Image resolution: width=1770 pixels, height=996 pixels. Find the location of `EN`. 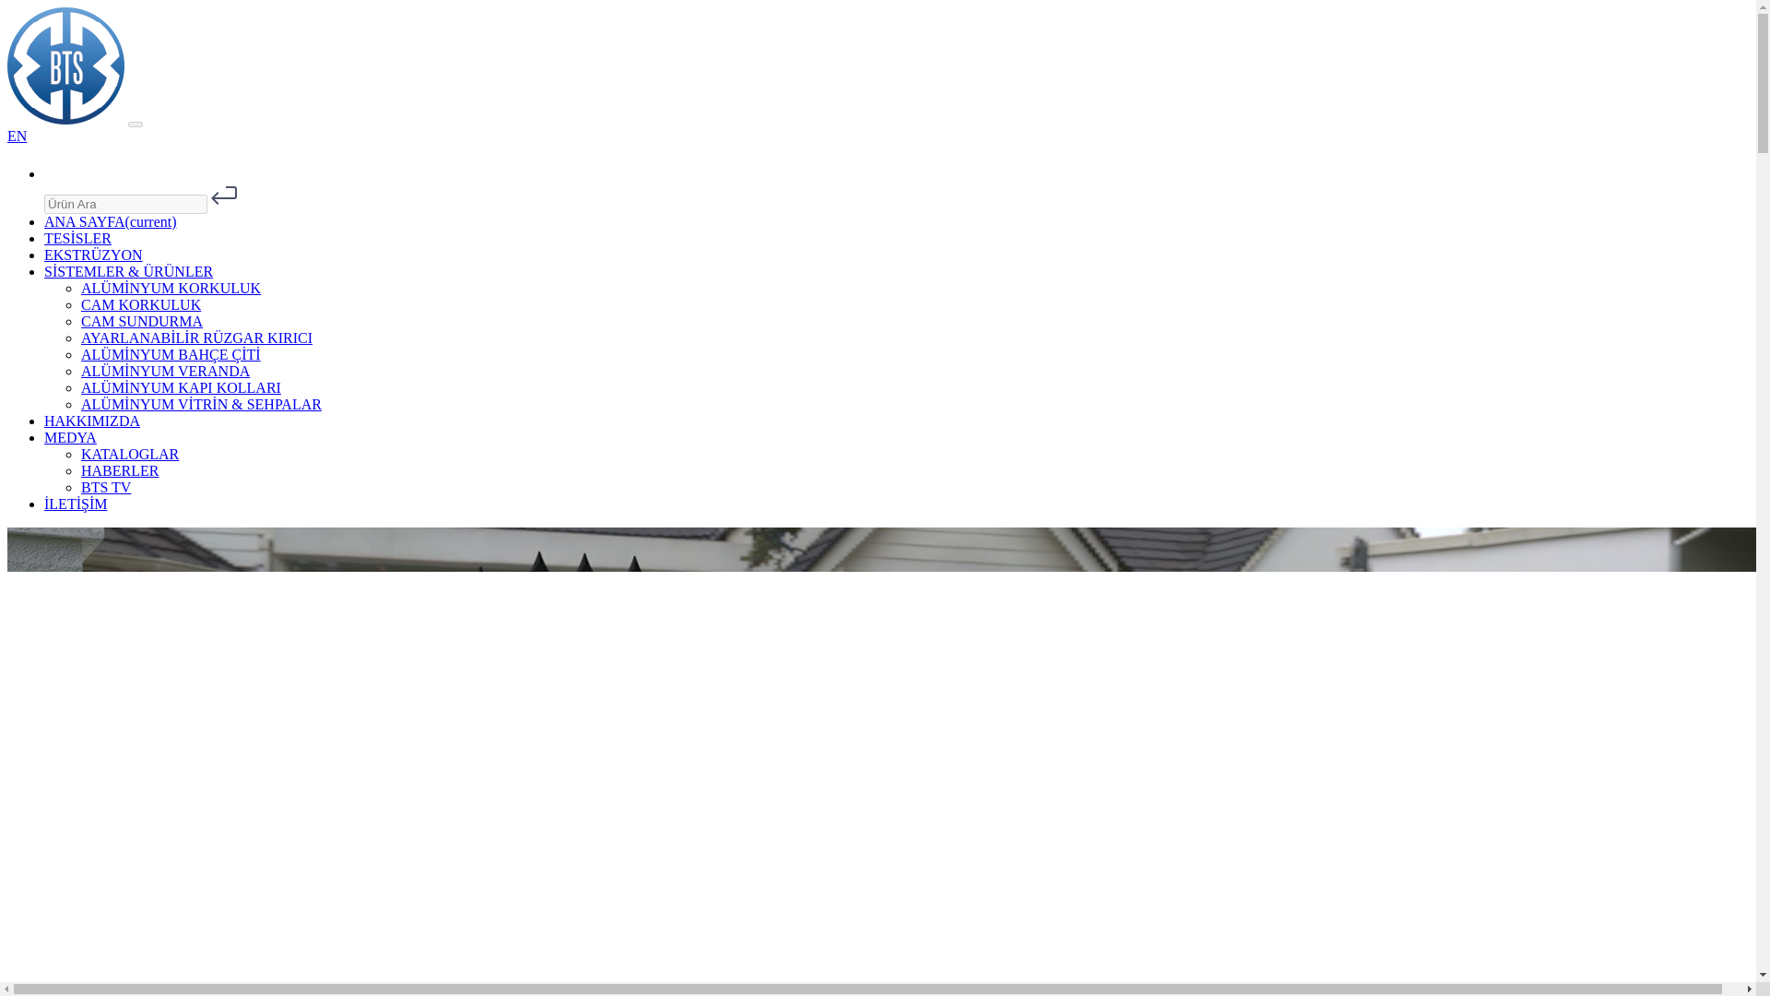

EN is located at coordinates (17, 136).